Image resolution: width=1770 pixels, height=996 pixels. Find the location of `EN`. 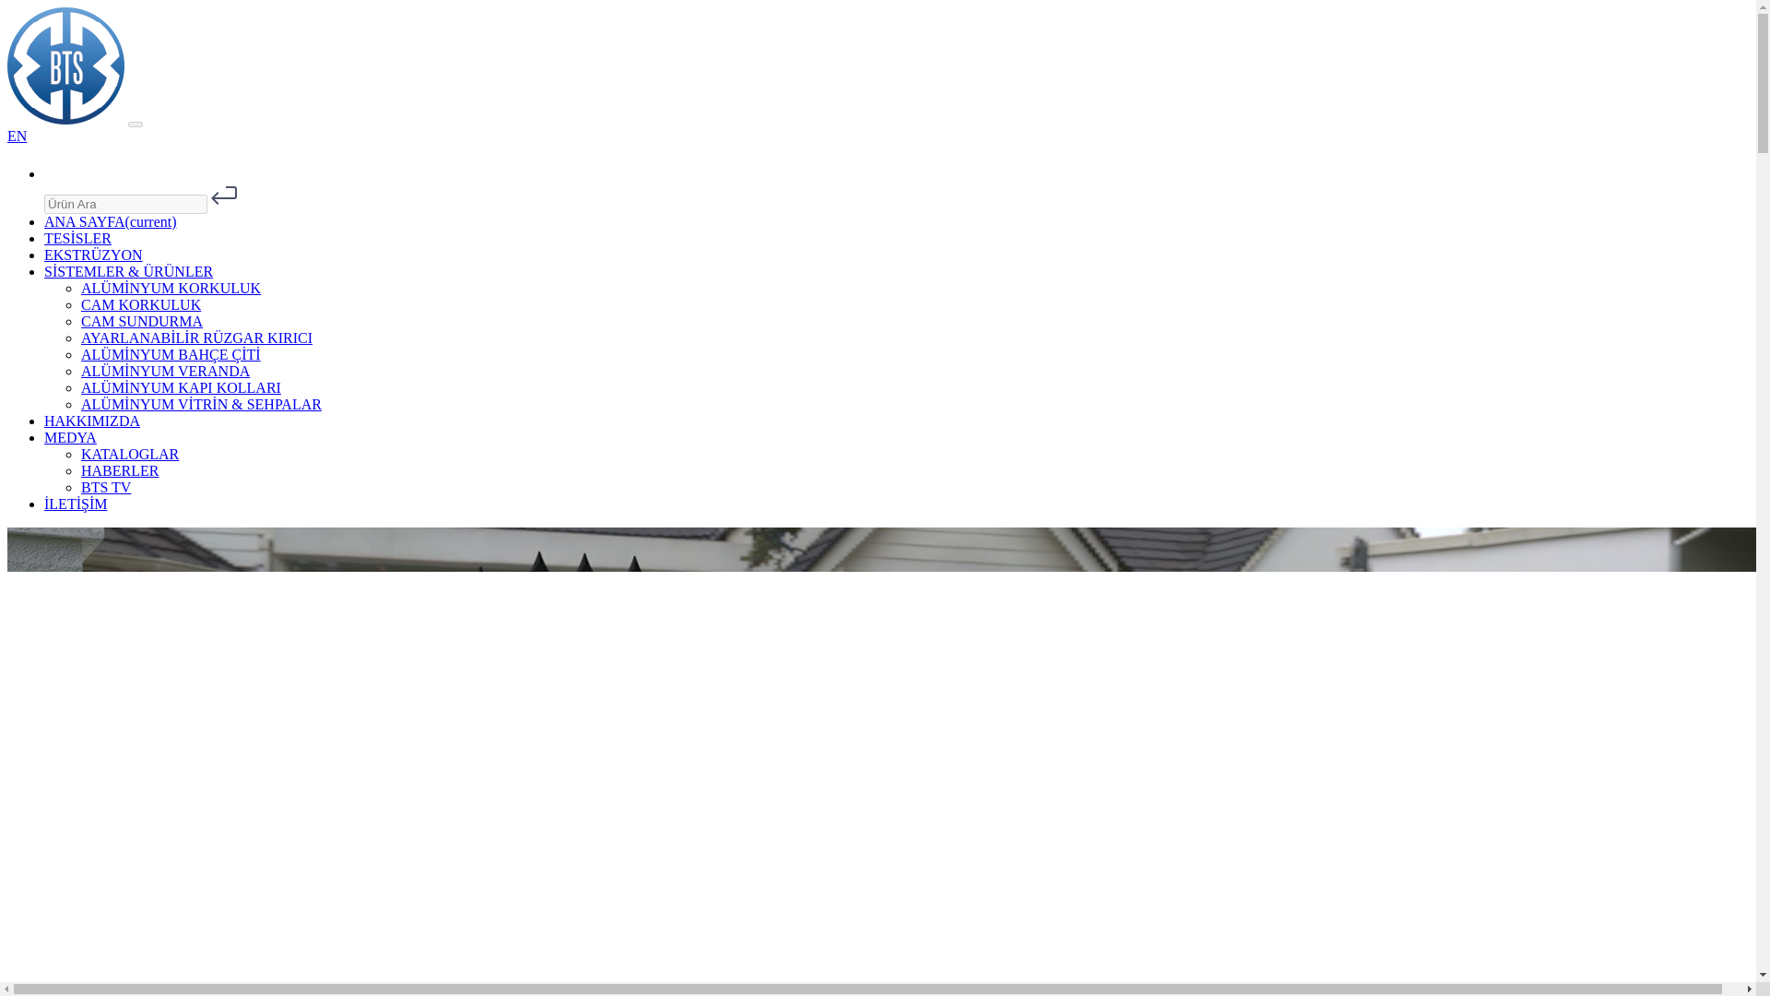

EN is located at coordinates (17, 136).